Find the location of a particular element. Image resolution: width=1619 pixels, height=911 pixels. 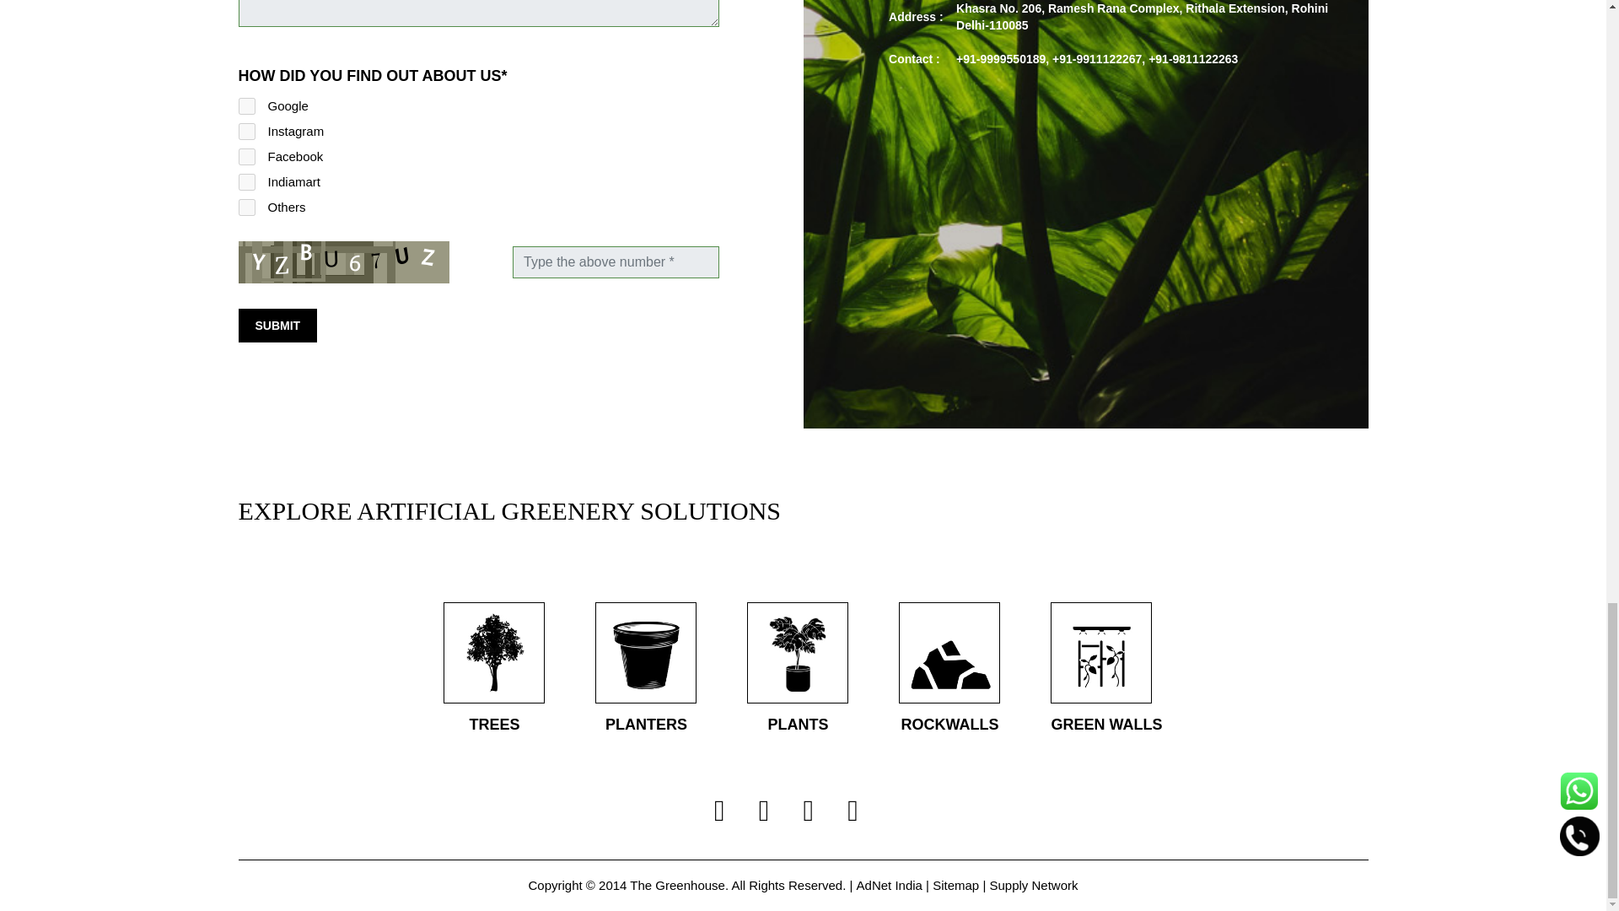

PLANTS is located at coordinates (798, 669).